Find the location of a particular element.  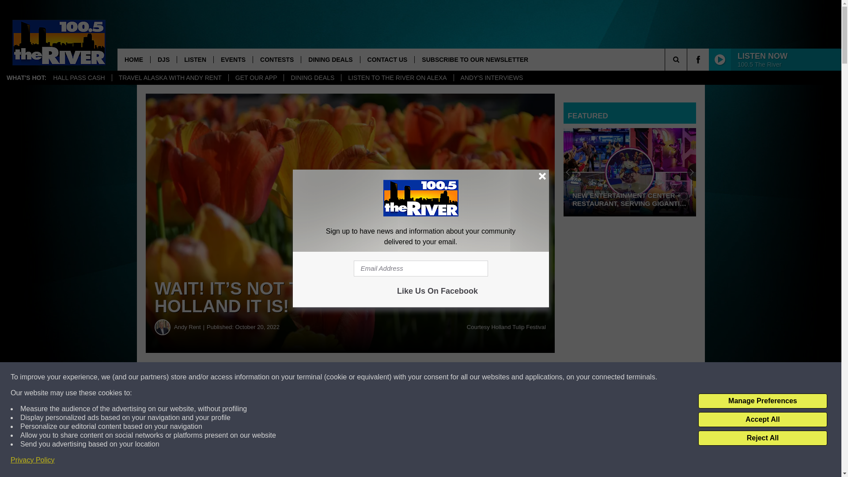

CONTESTS is located at coordinates (276, 59).